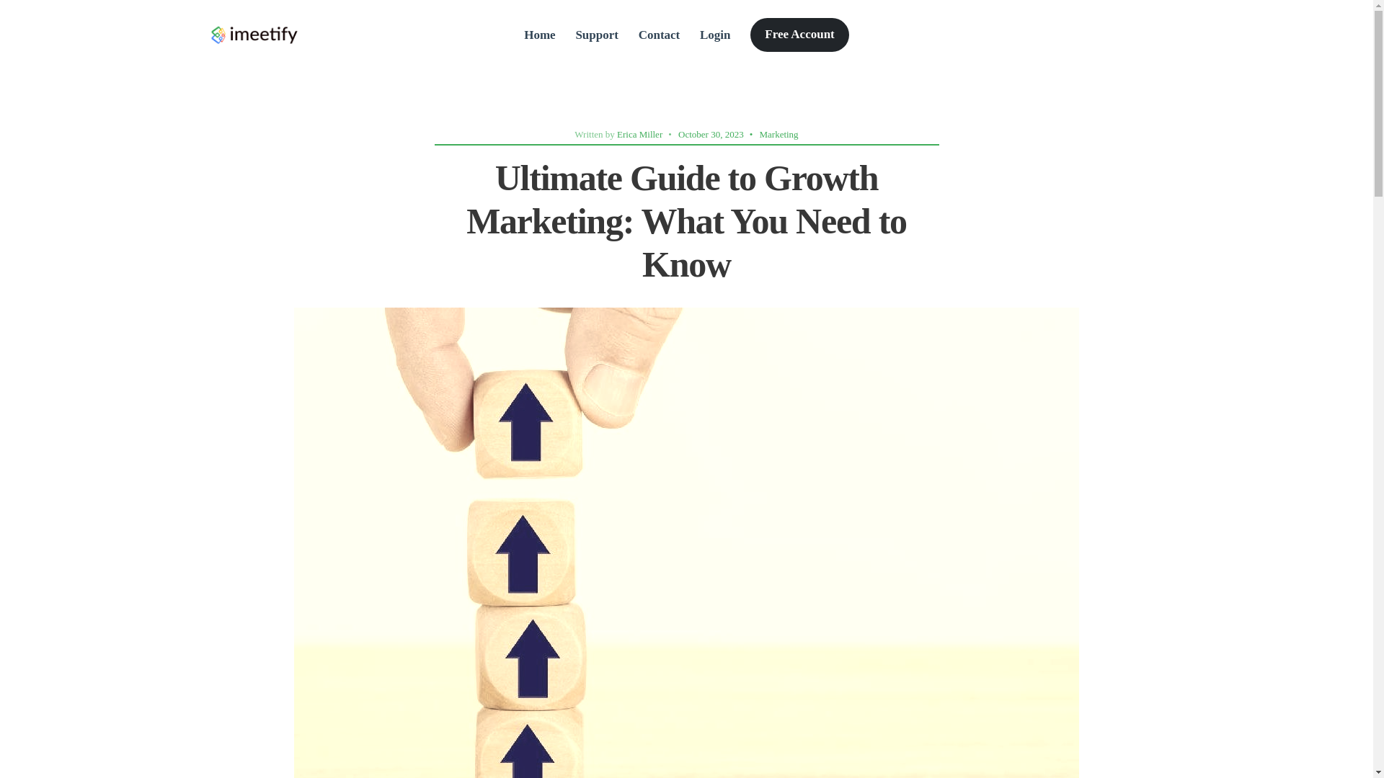 The image size is (1384, 778). What do you see at coordinates (778, 134) in the screenshot?
I see `Marketing` at bounding box center [778, 134].